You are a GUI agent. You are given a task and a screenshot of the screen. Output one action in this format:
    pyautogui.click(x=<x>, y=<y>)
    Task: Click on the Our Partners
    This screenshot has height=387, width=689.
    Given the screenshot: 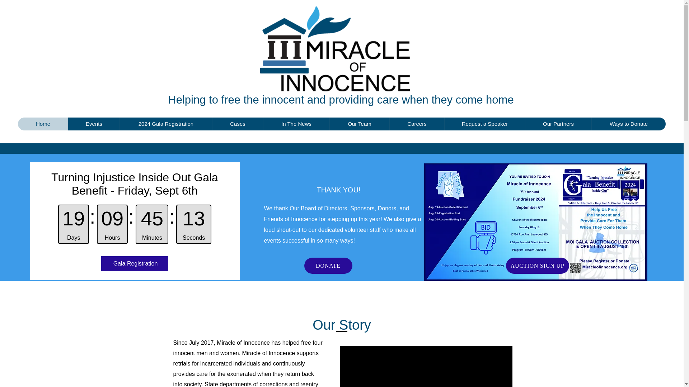 What is the action you would take?
    pyautogui.click(x=558, y=124)
    